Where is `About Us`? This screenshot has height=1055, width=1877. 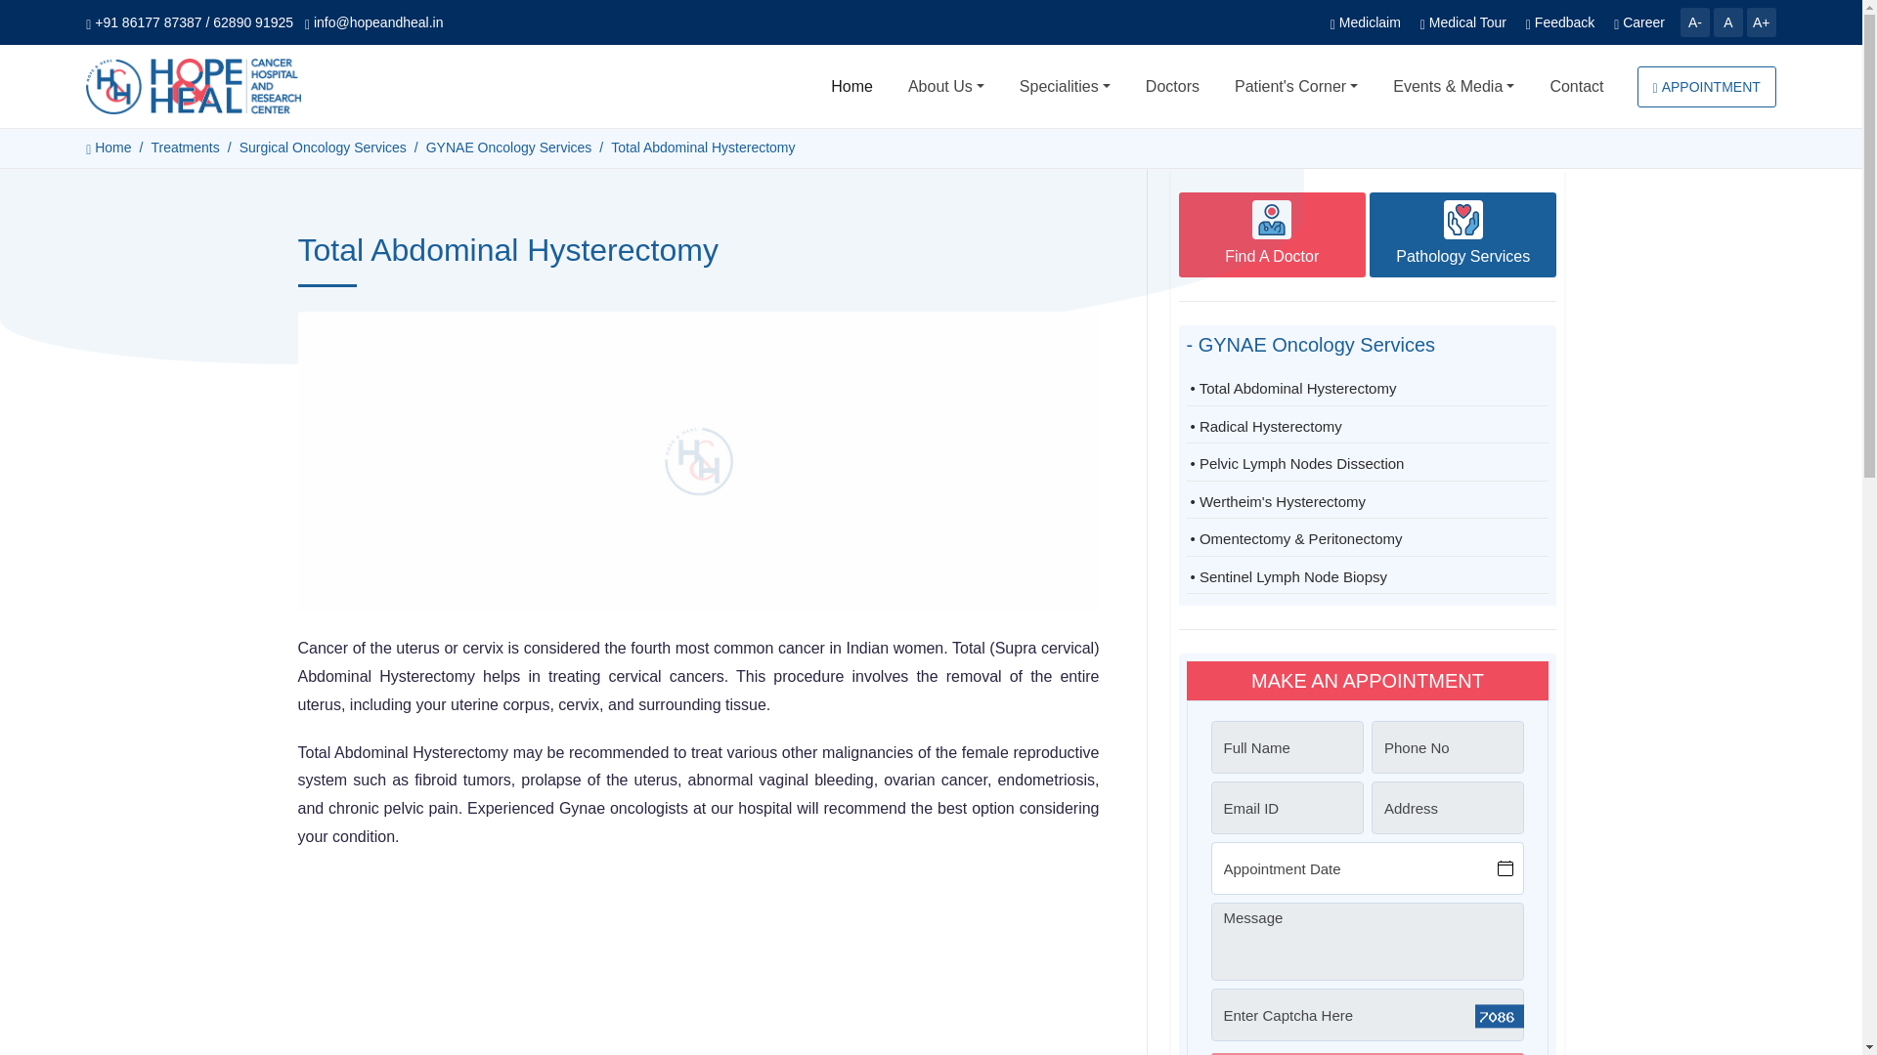 About Us is located at coordinates (946, 86).